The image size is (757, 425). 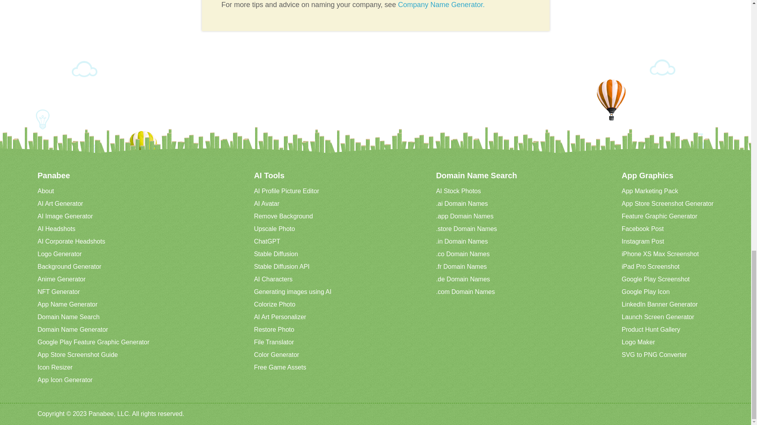 What do you see at coordinates (274, 342) in the screenshot?
I see `File Translator` at bounding box center [274, 342].